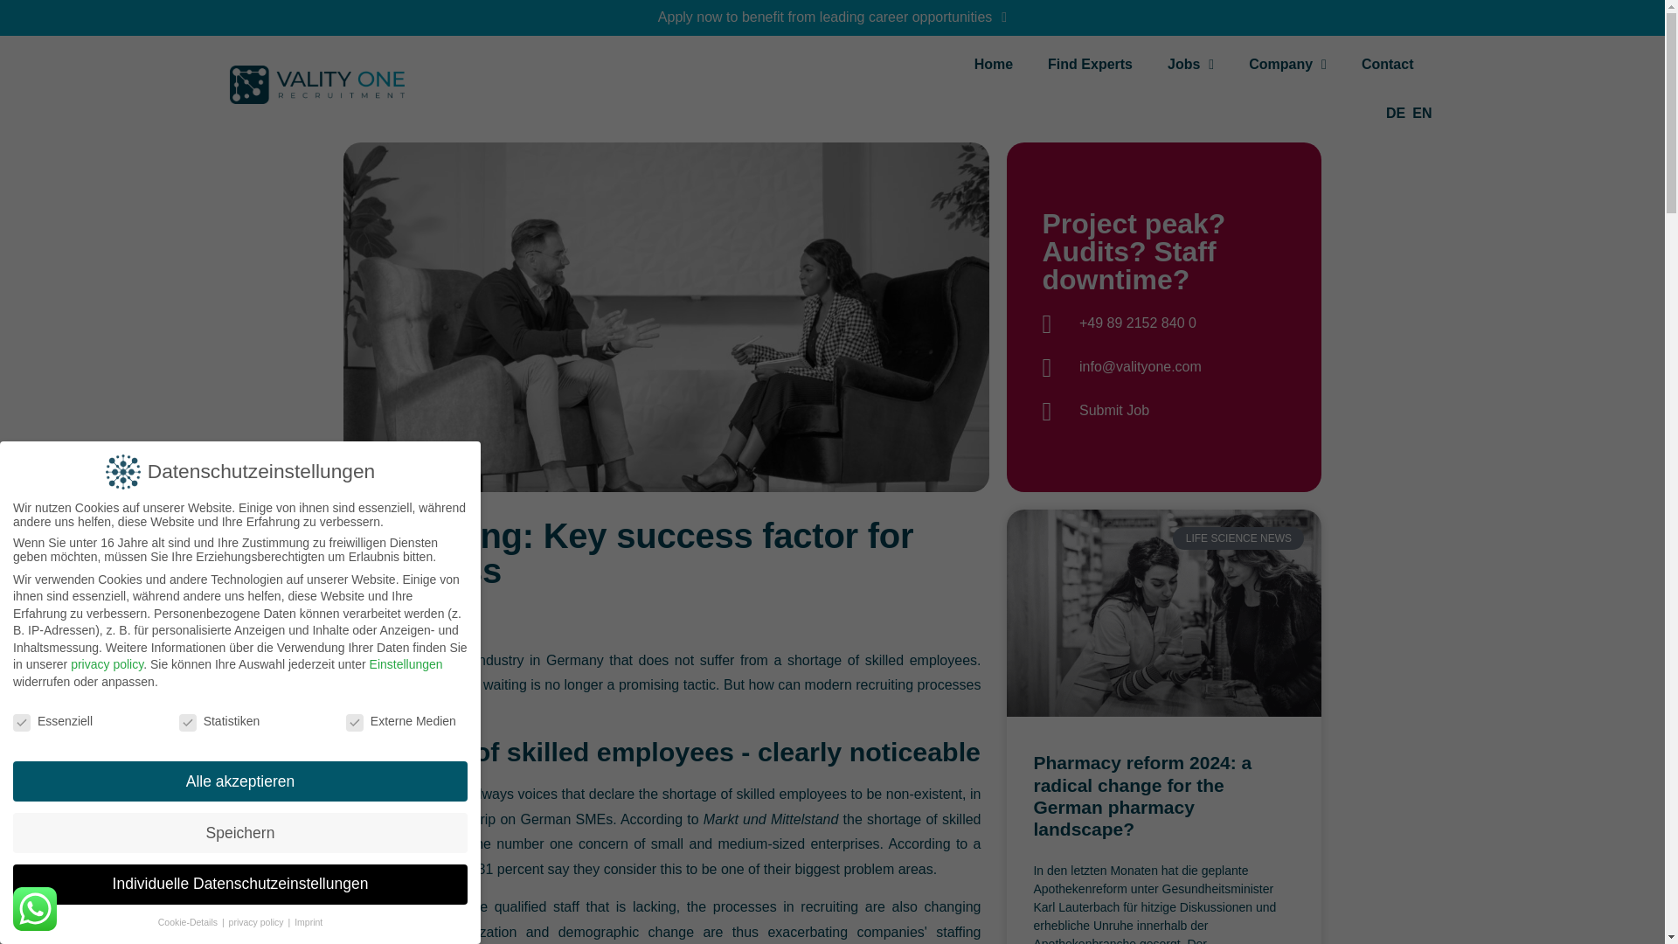 The width and height of the screenshot is (1678, 944). I want to click on Home, so click(993, 65).